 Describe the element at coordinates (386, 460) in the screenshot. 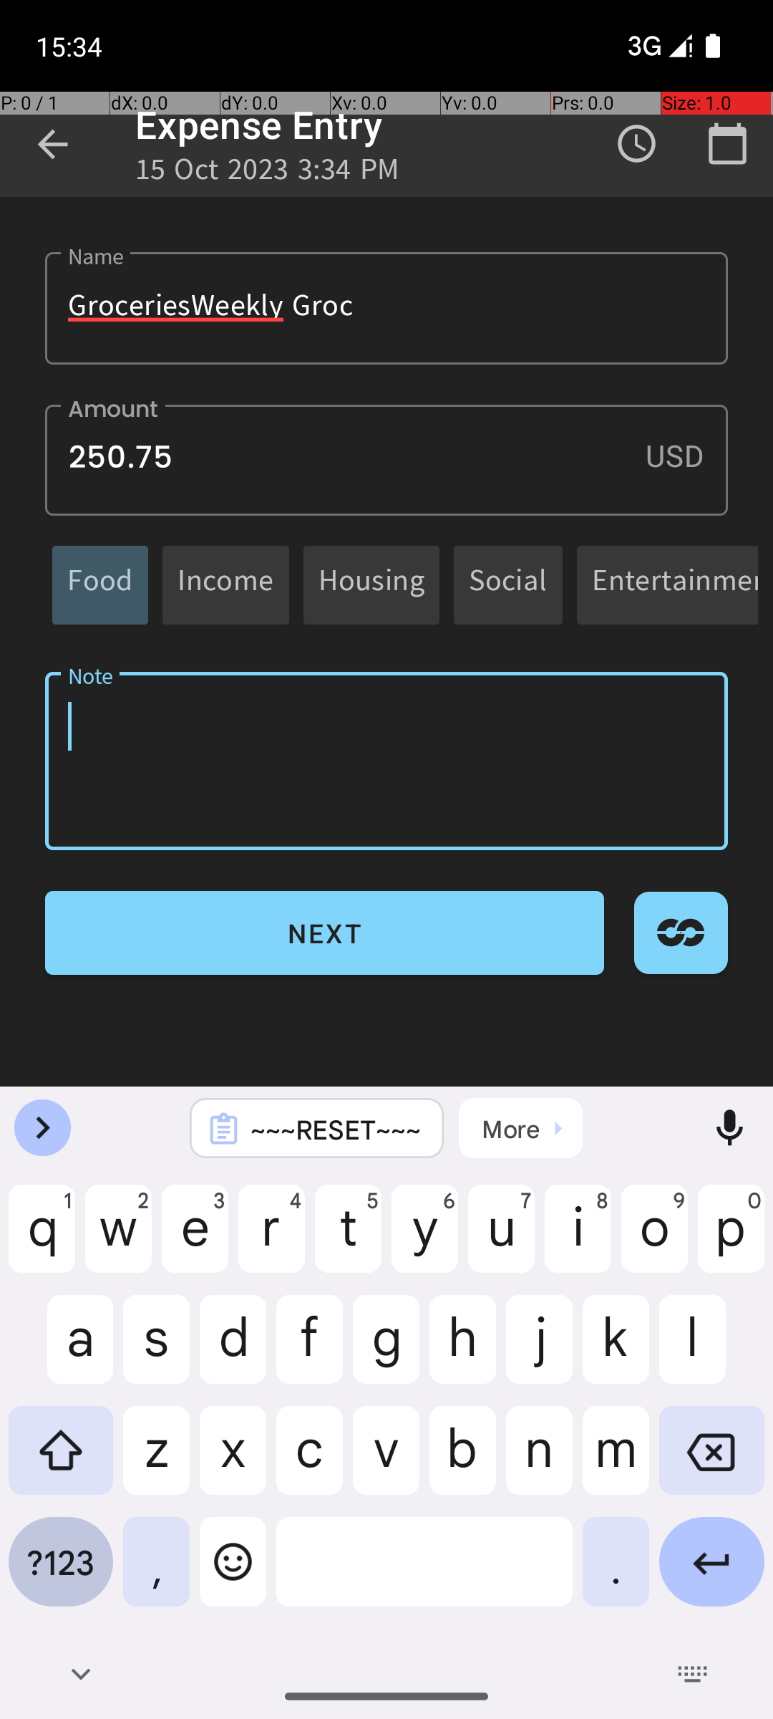

I see `250.75` at that location.